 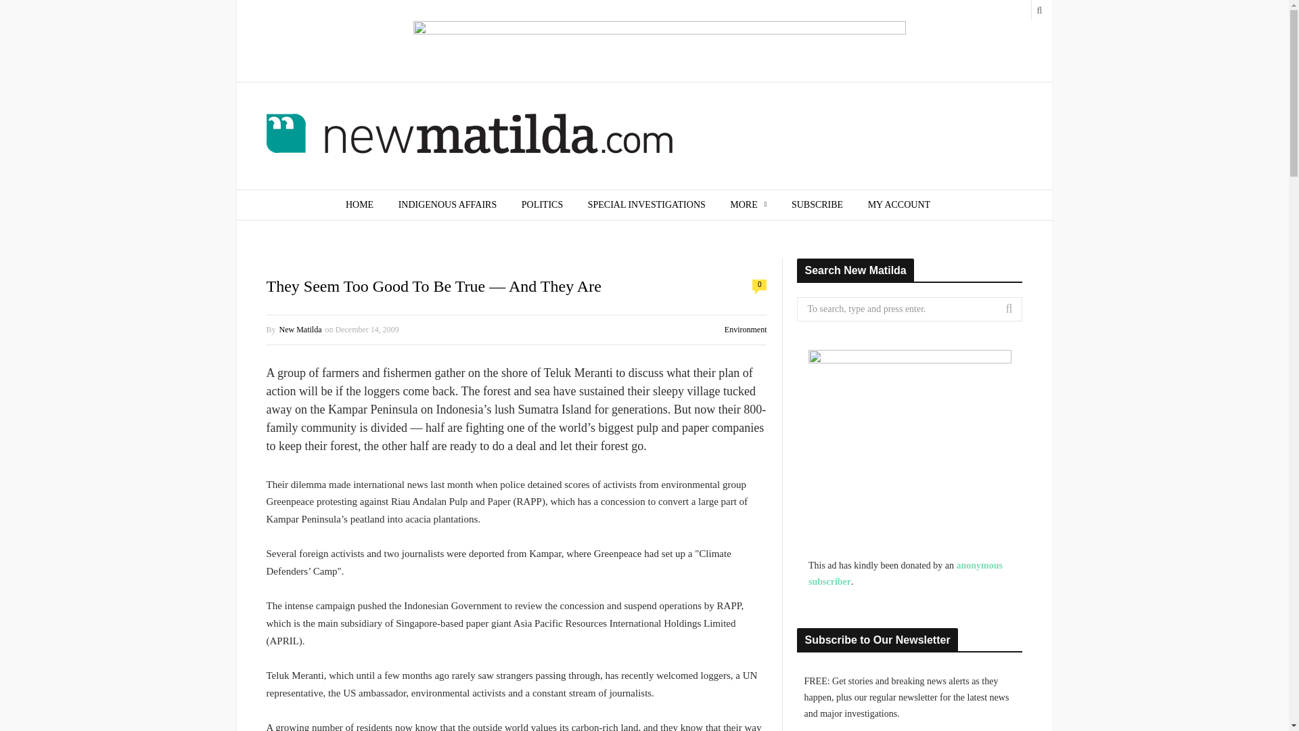 I want to click on POLITICS, so click(x=542, y=204).